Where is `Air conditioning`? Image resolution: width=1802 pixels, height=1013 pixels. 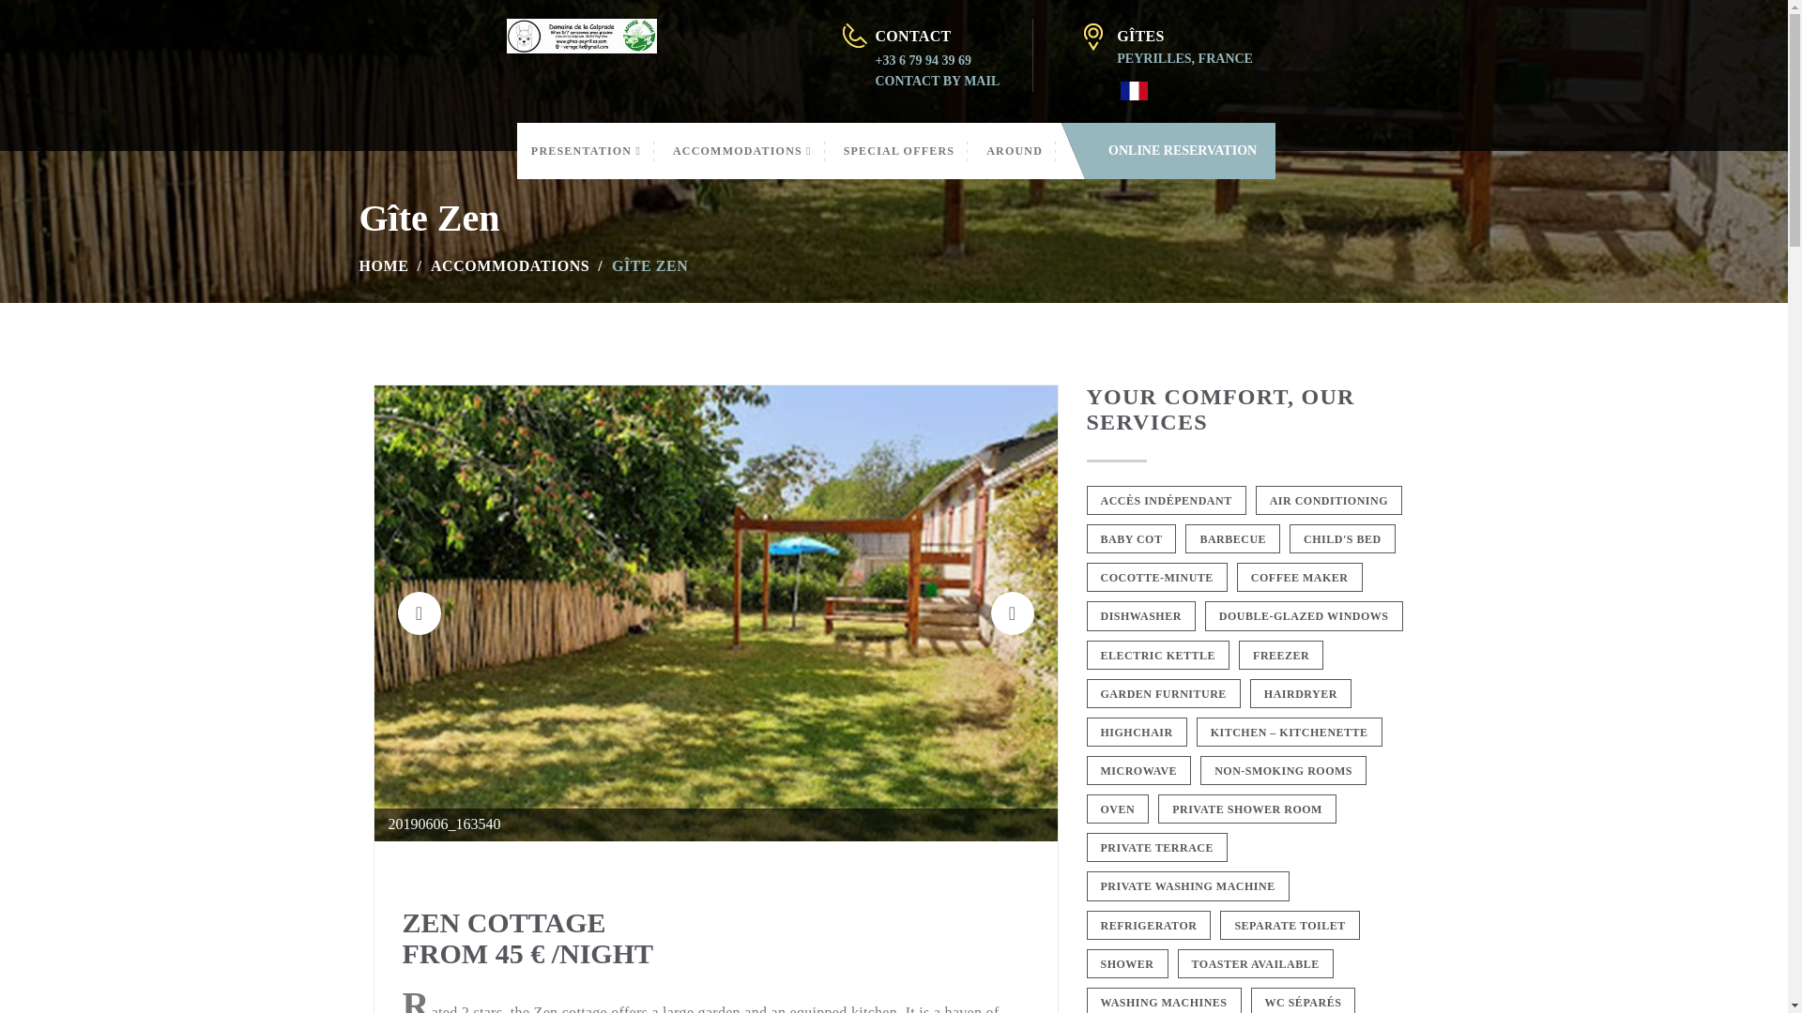
Air conditioning is located at coordinates (1329, 500).